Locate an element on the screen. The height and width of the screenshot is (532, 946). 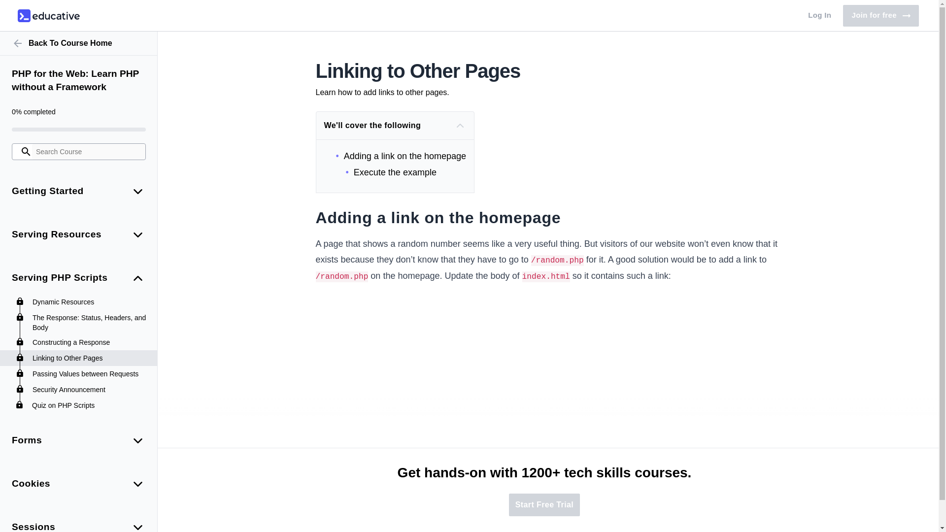
Back To Course Home is located at coordinates (79, 43).